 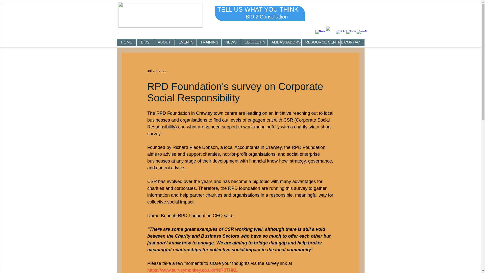 What do you see at coordinates (254, 42) in the screenshot?
I see `EBULLETIN` at bounding box center [254, 42].